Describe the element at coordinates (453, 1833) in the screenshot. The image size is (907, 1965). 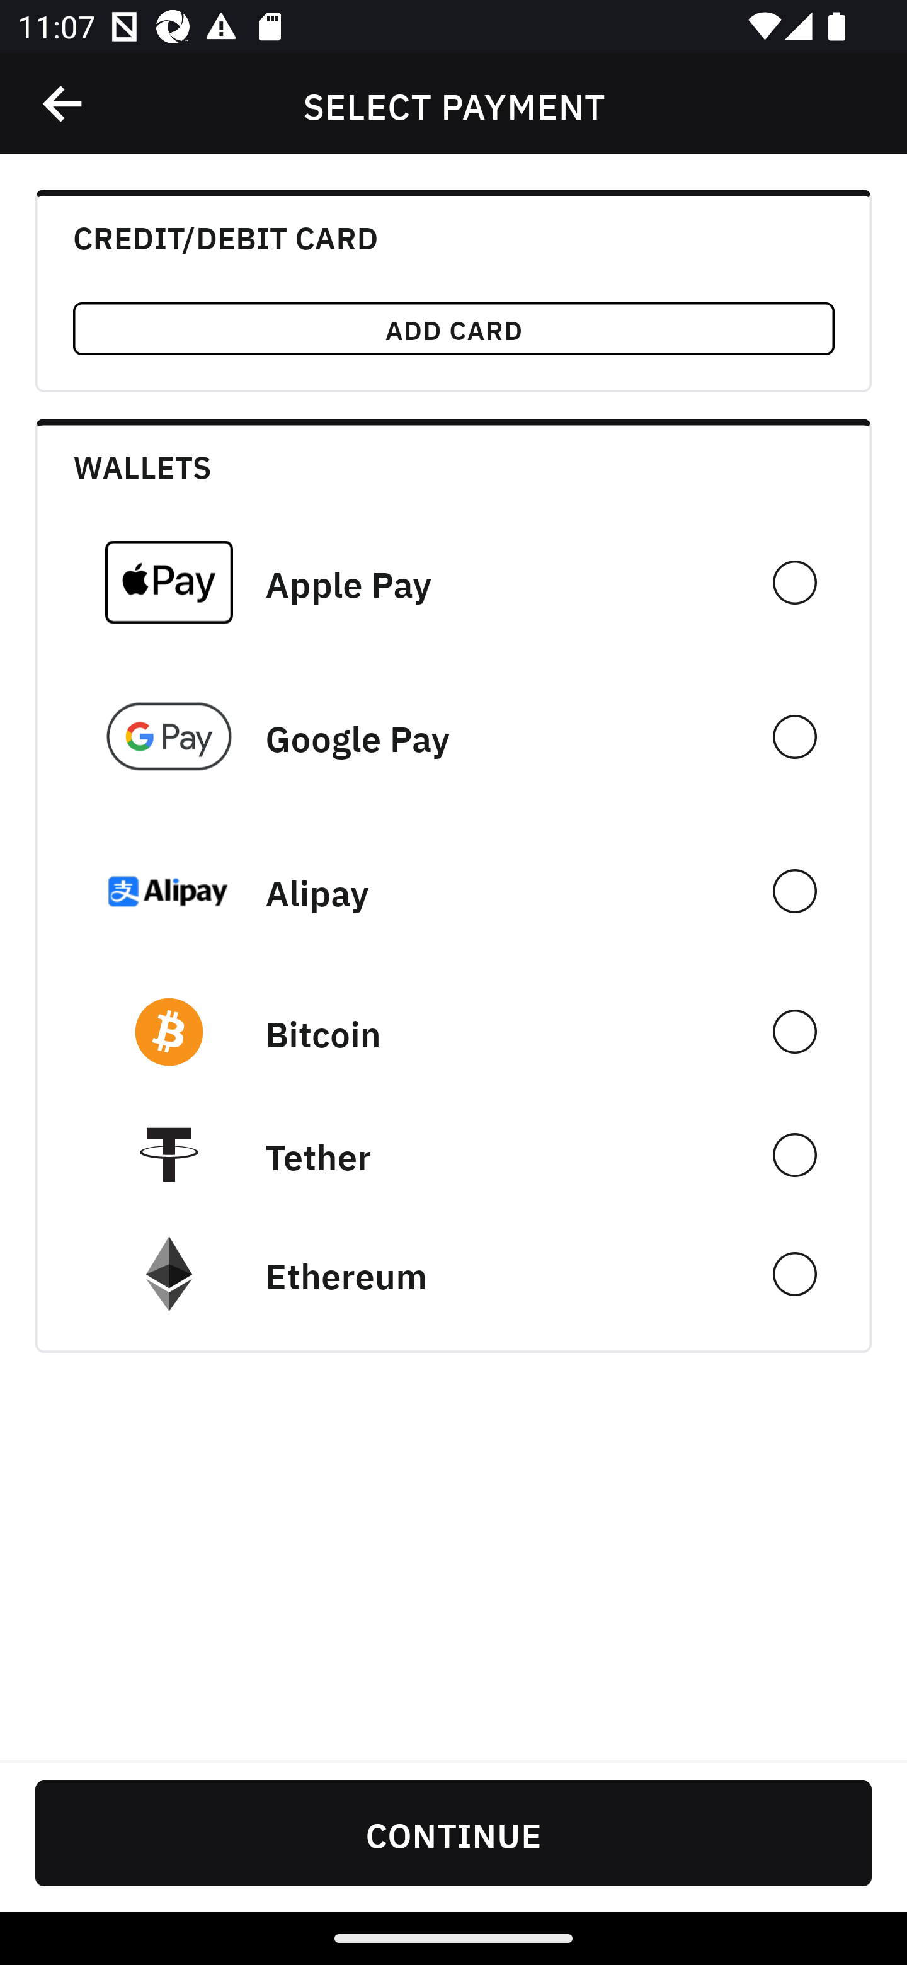
I see `CONTINUE` at that location.